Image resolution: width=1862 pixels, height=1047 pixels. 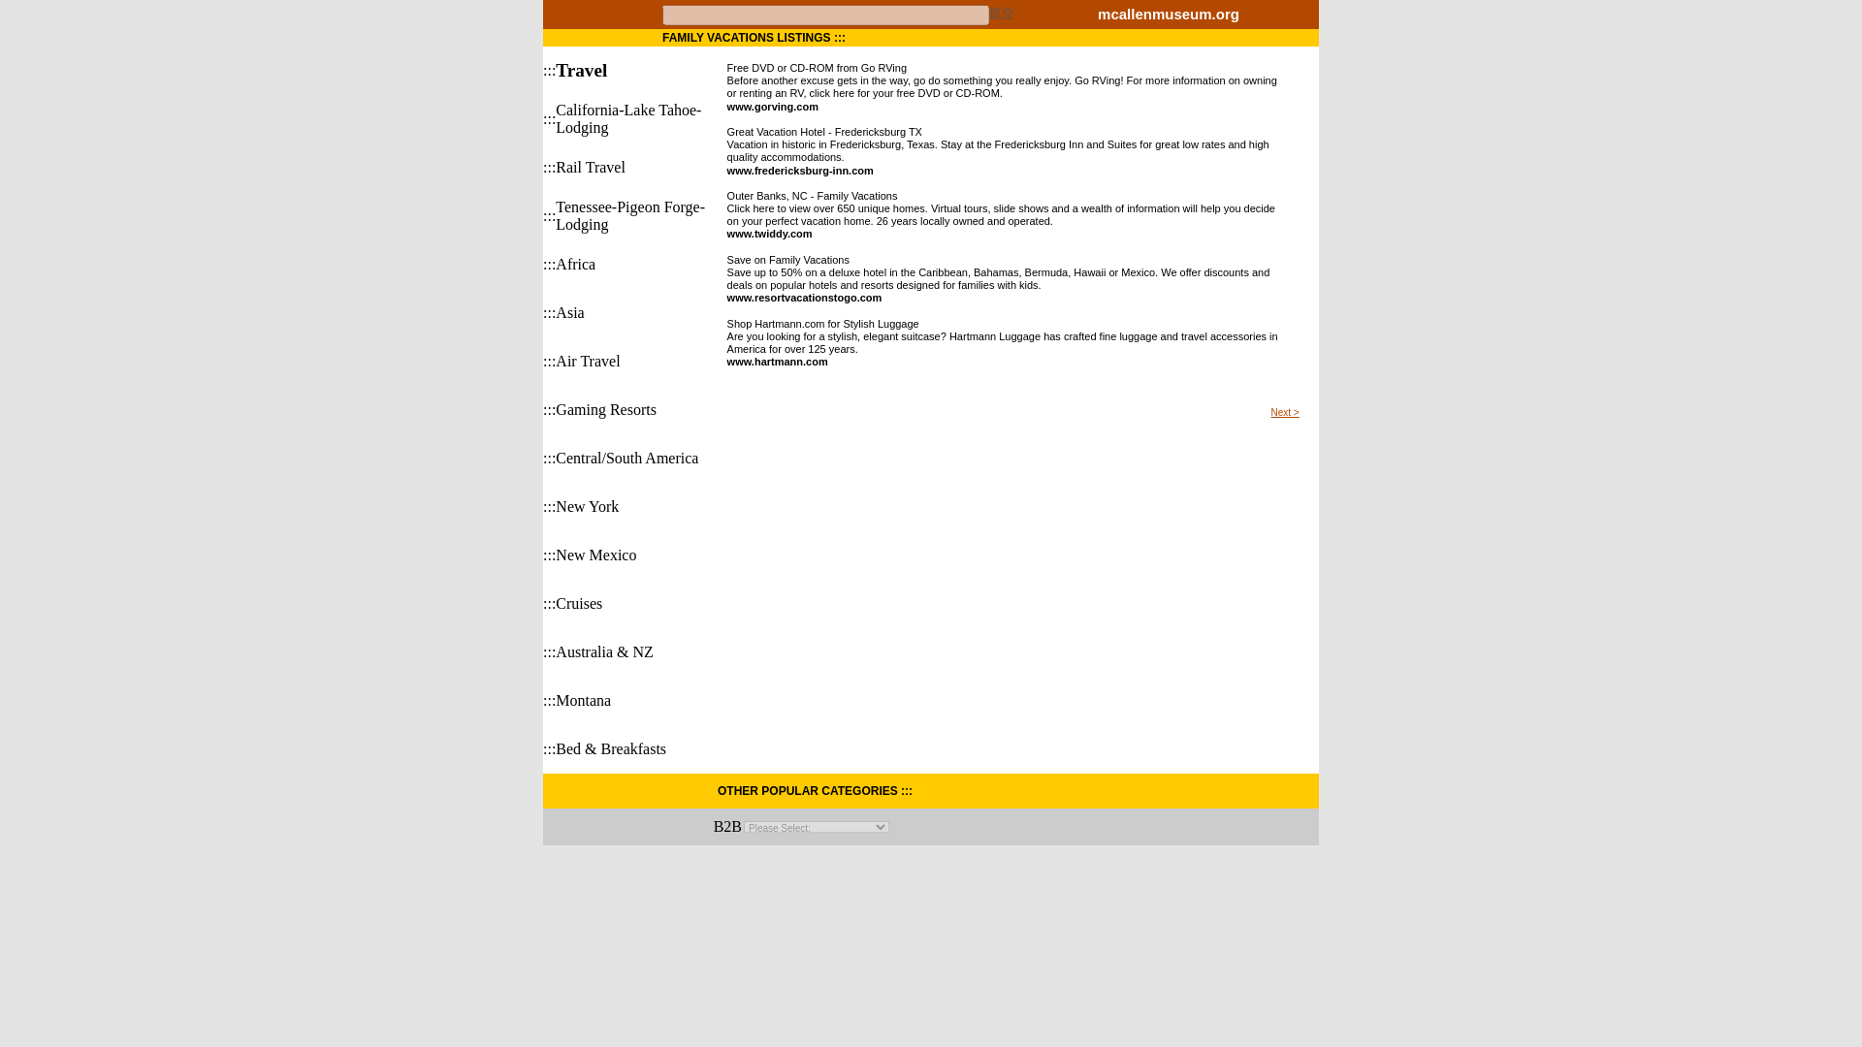 What do you see at coordinates (727, 826) in the screenshot?
I see `B2B` at bounding box center [727, 826].